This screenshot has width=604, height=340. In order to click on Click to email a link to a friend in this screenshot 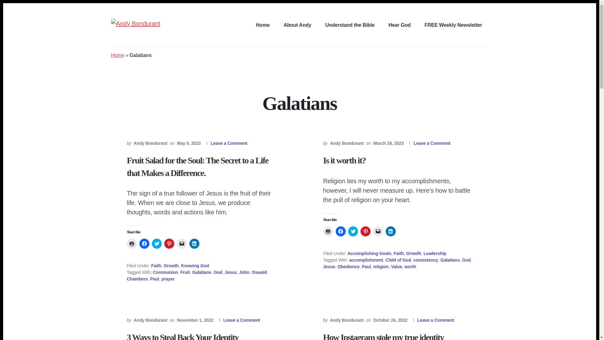, I will do `click(182, 244)`.